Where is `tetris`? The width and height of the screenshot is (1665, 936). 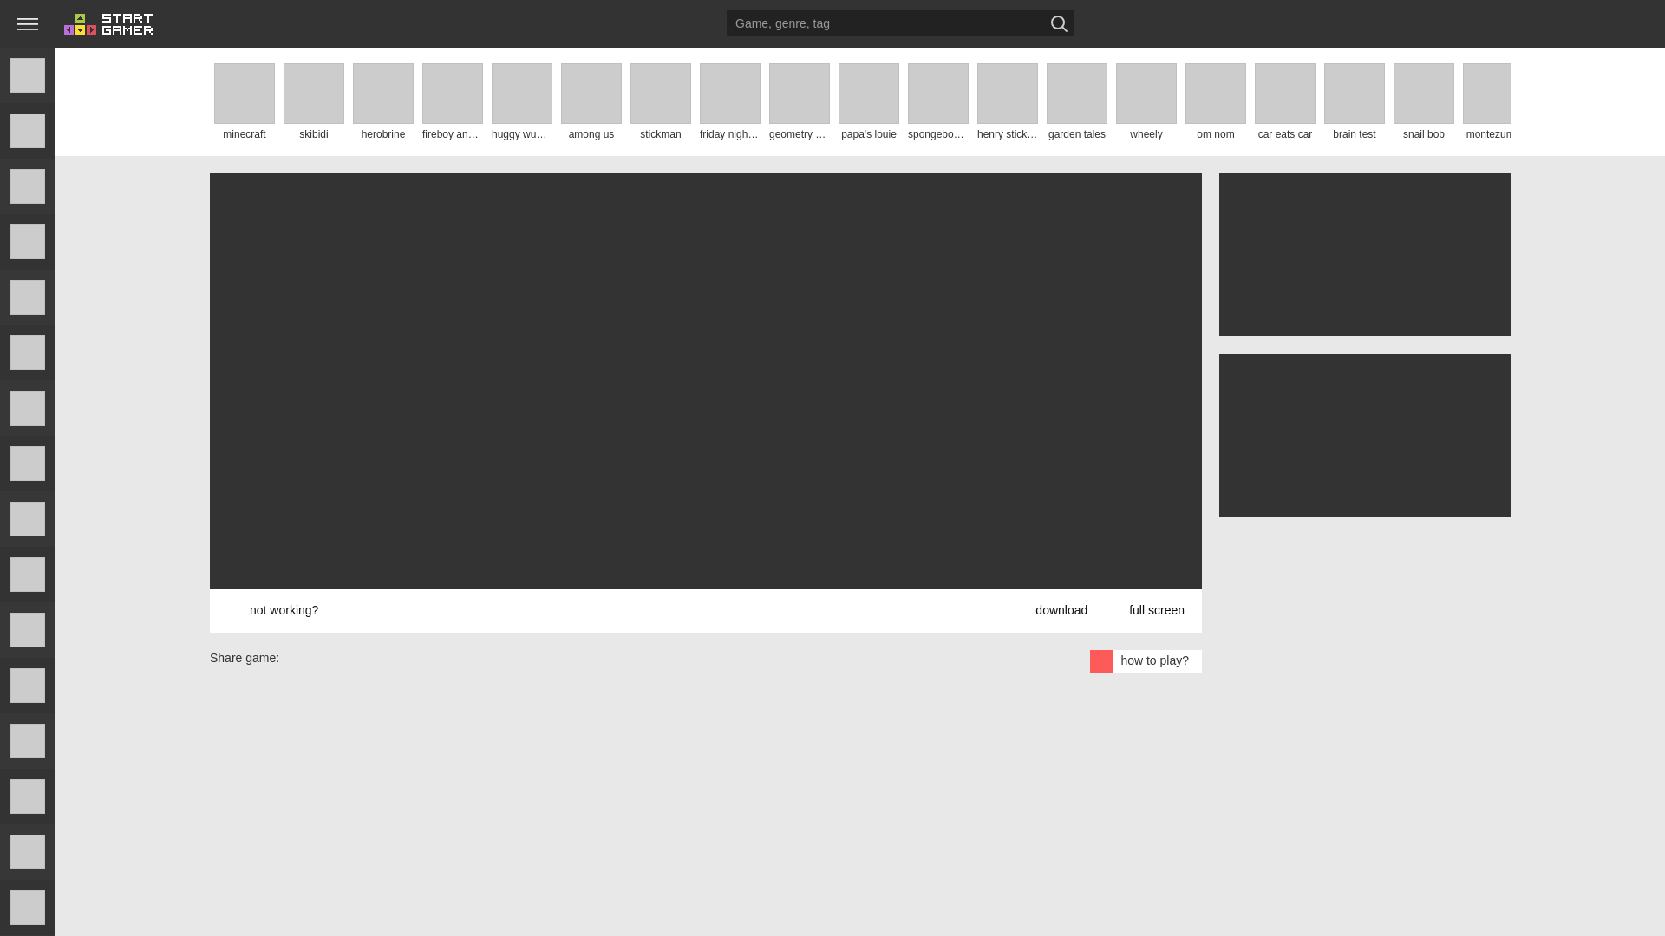
tetris is located at coordinates (28, 464).